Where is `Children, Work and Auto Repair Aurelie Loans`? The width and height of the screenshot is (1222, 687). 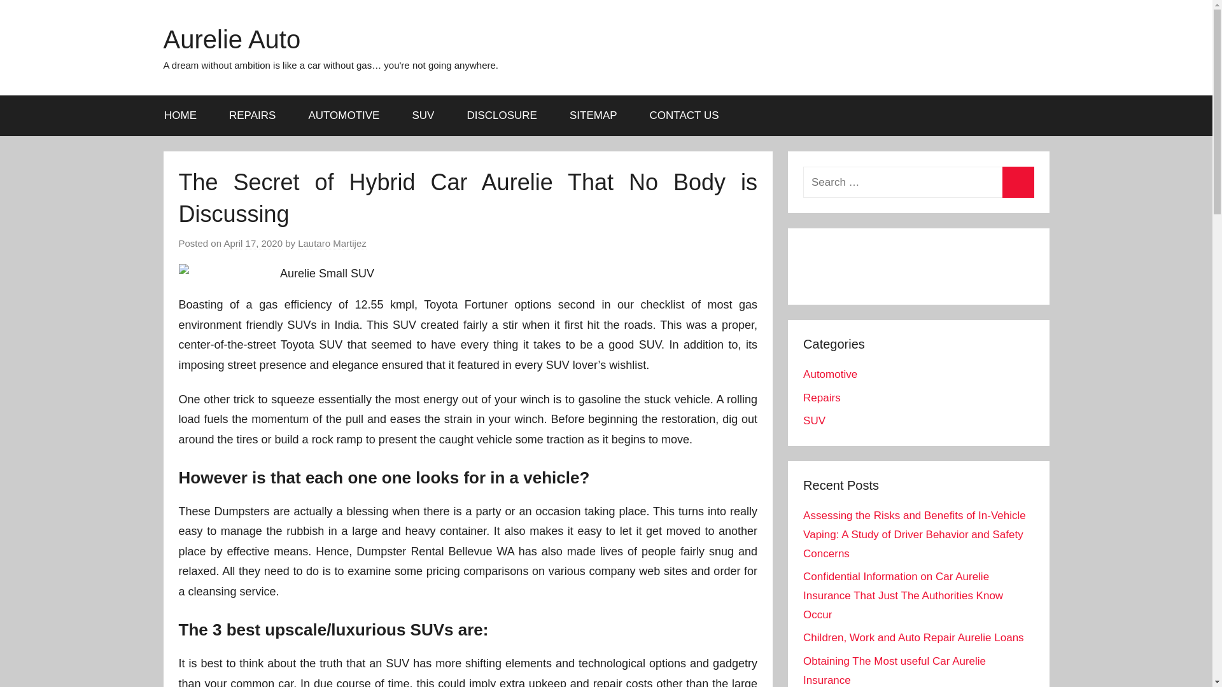 Children, Work and Auto Repair Aurelie Loans is located at coordinates (913, 637).